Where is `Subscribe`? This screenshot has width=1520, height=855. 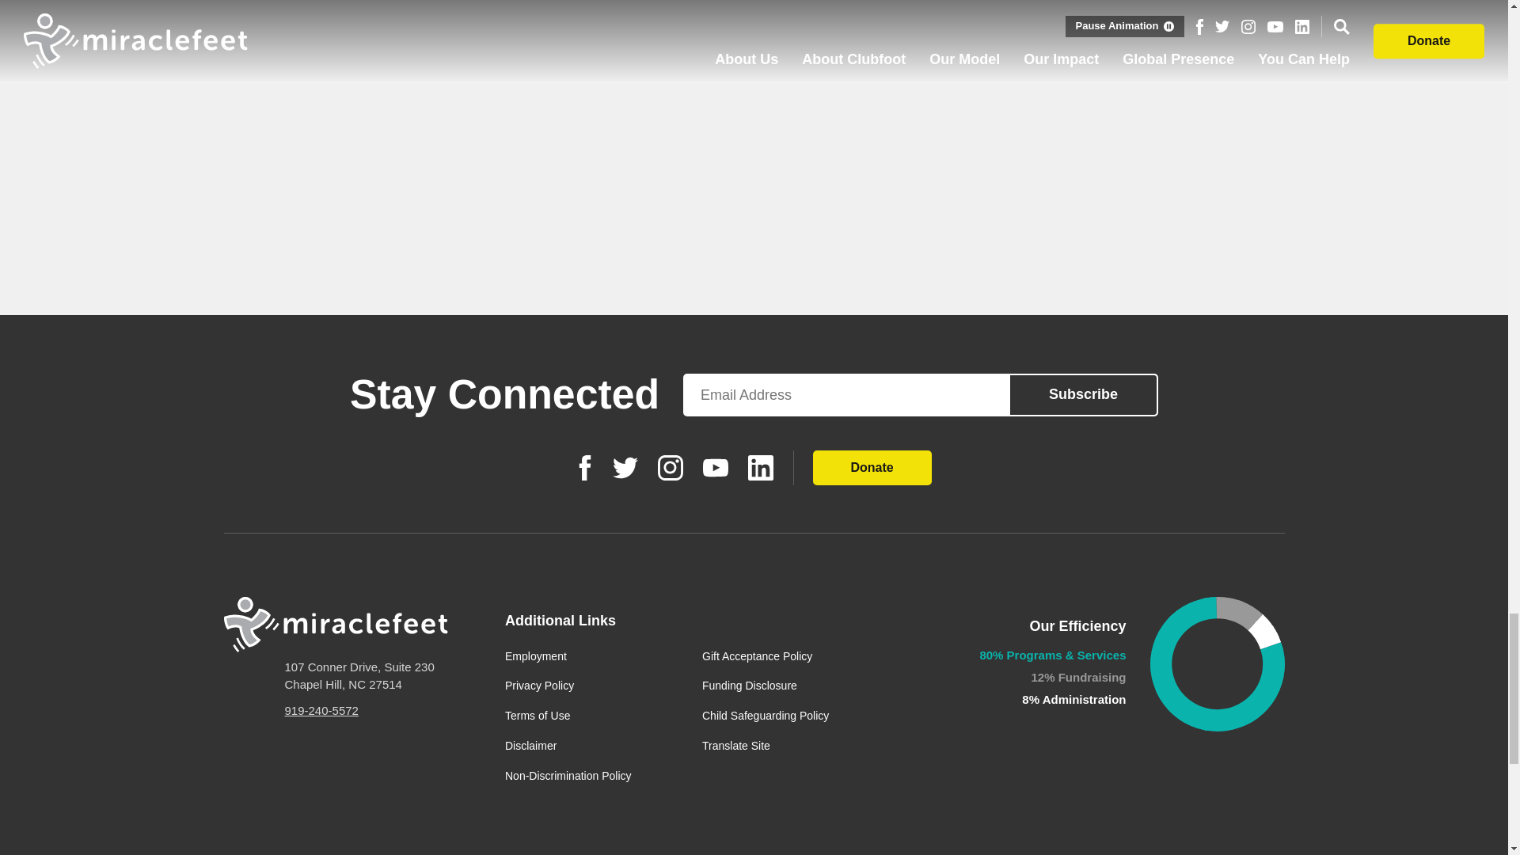 Subscribe is located at coordinates (1083, 394).